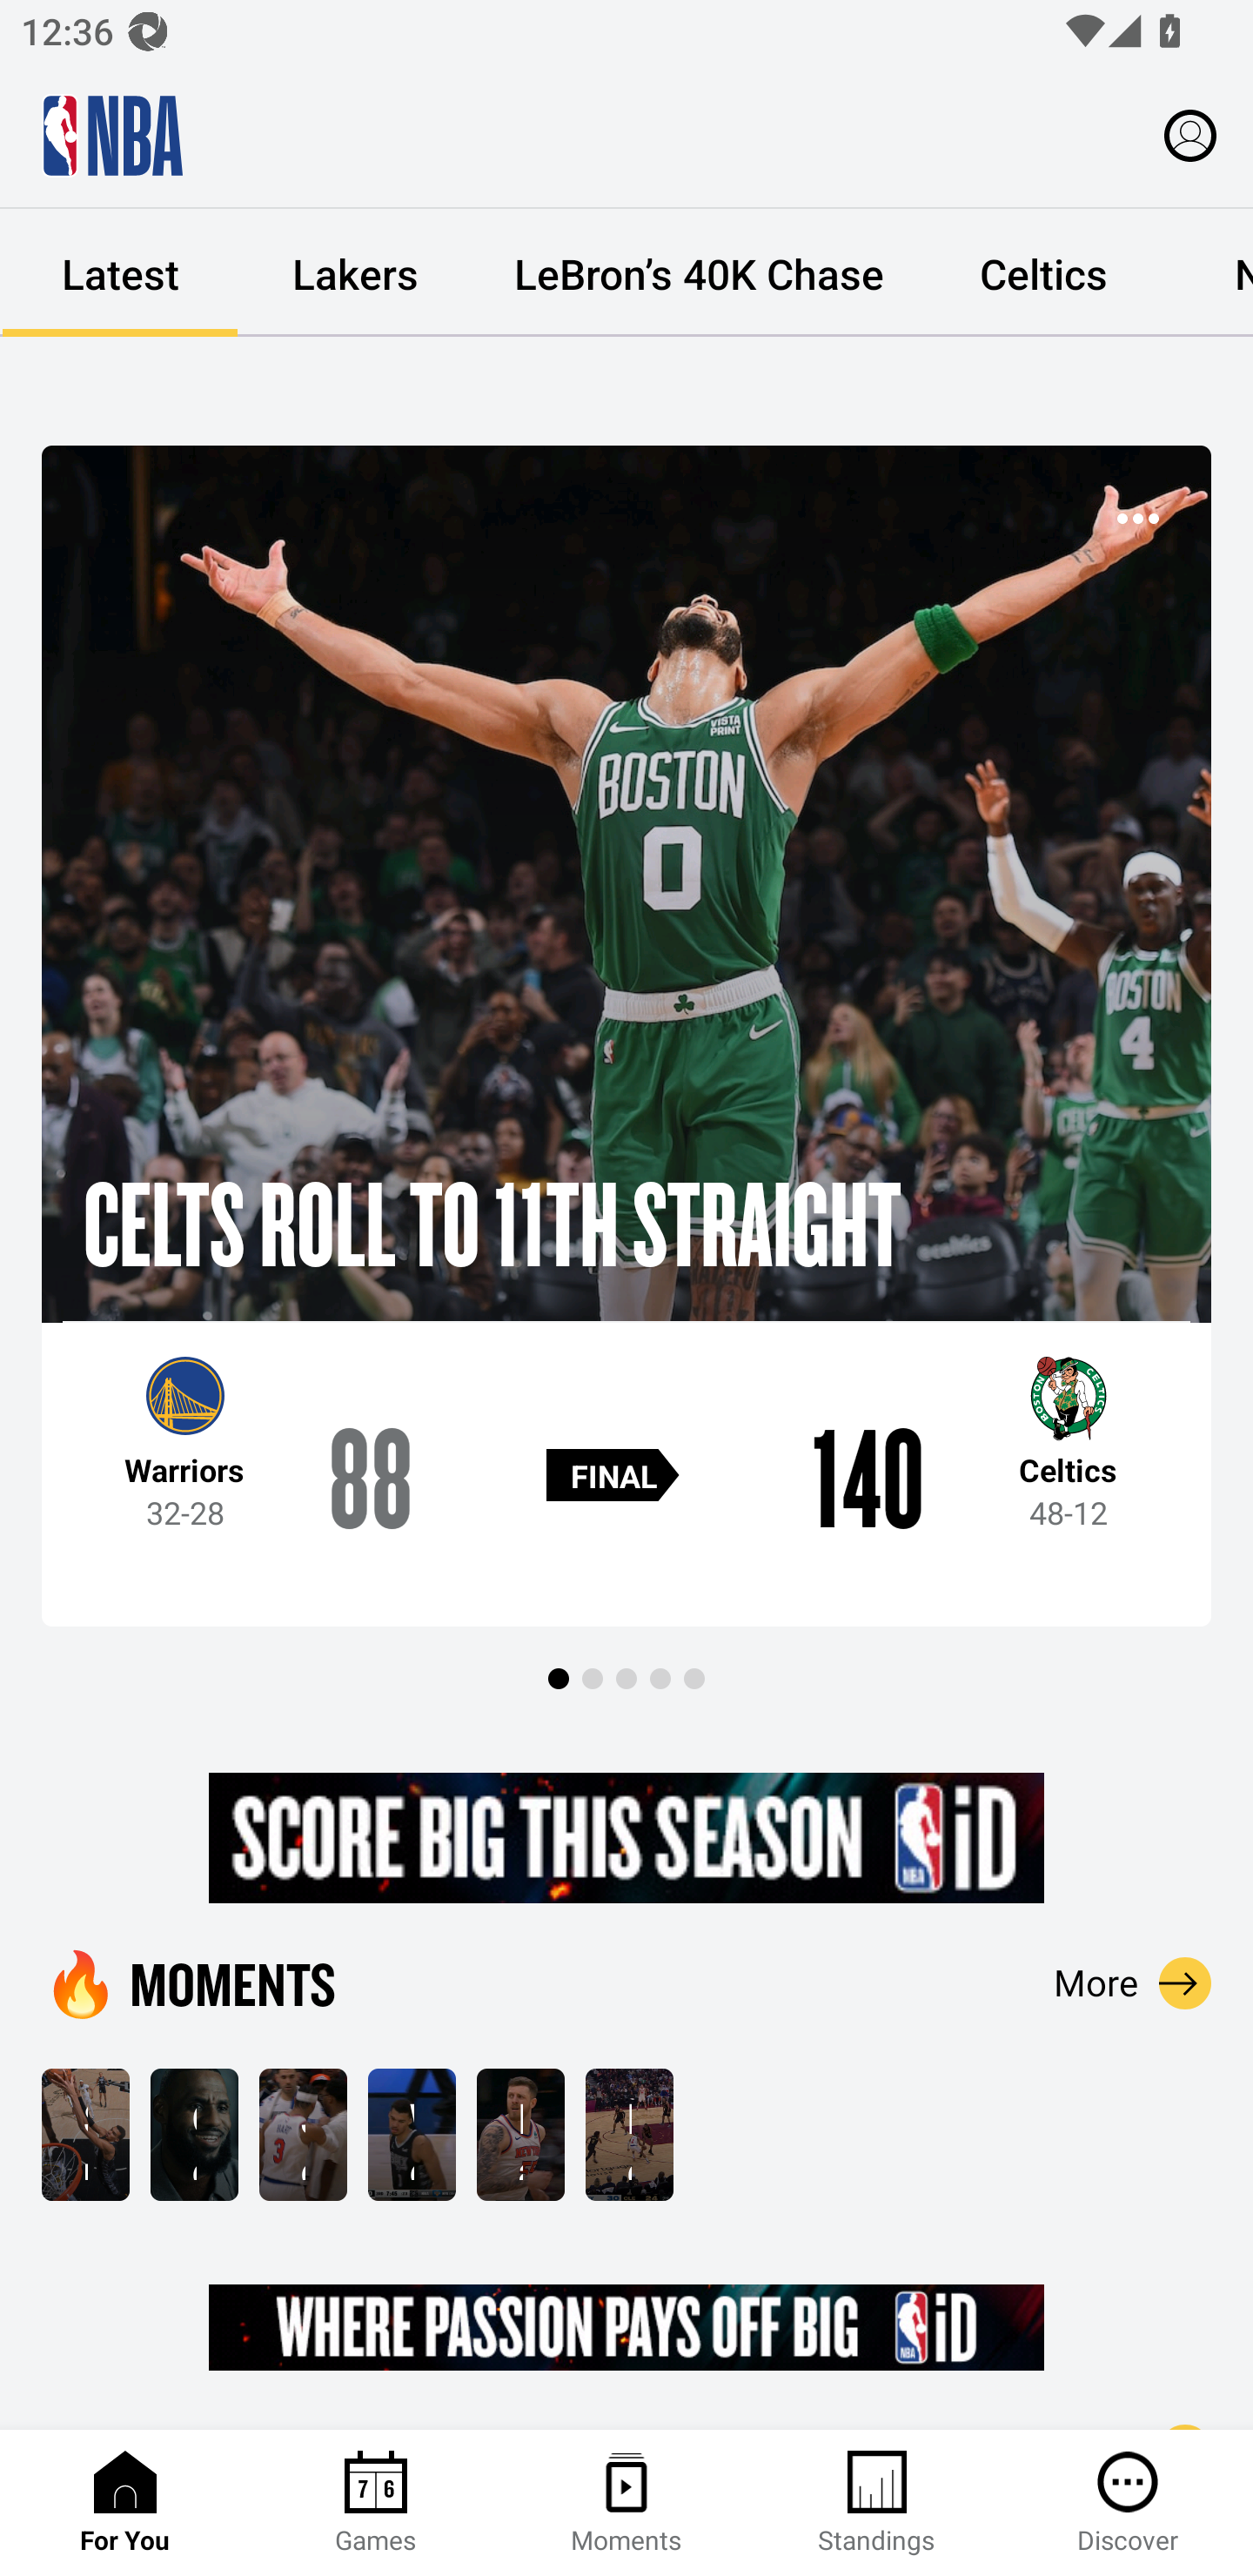 This screenshot has height=2576, width=1253. Describe the element at coordinates (1128, 2503) in the screenshot. I see `Discover` at that location.